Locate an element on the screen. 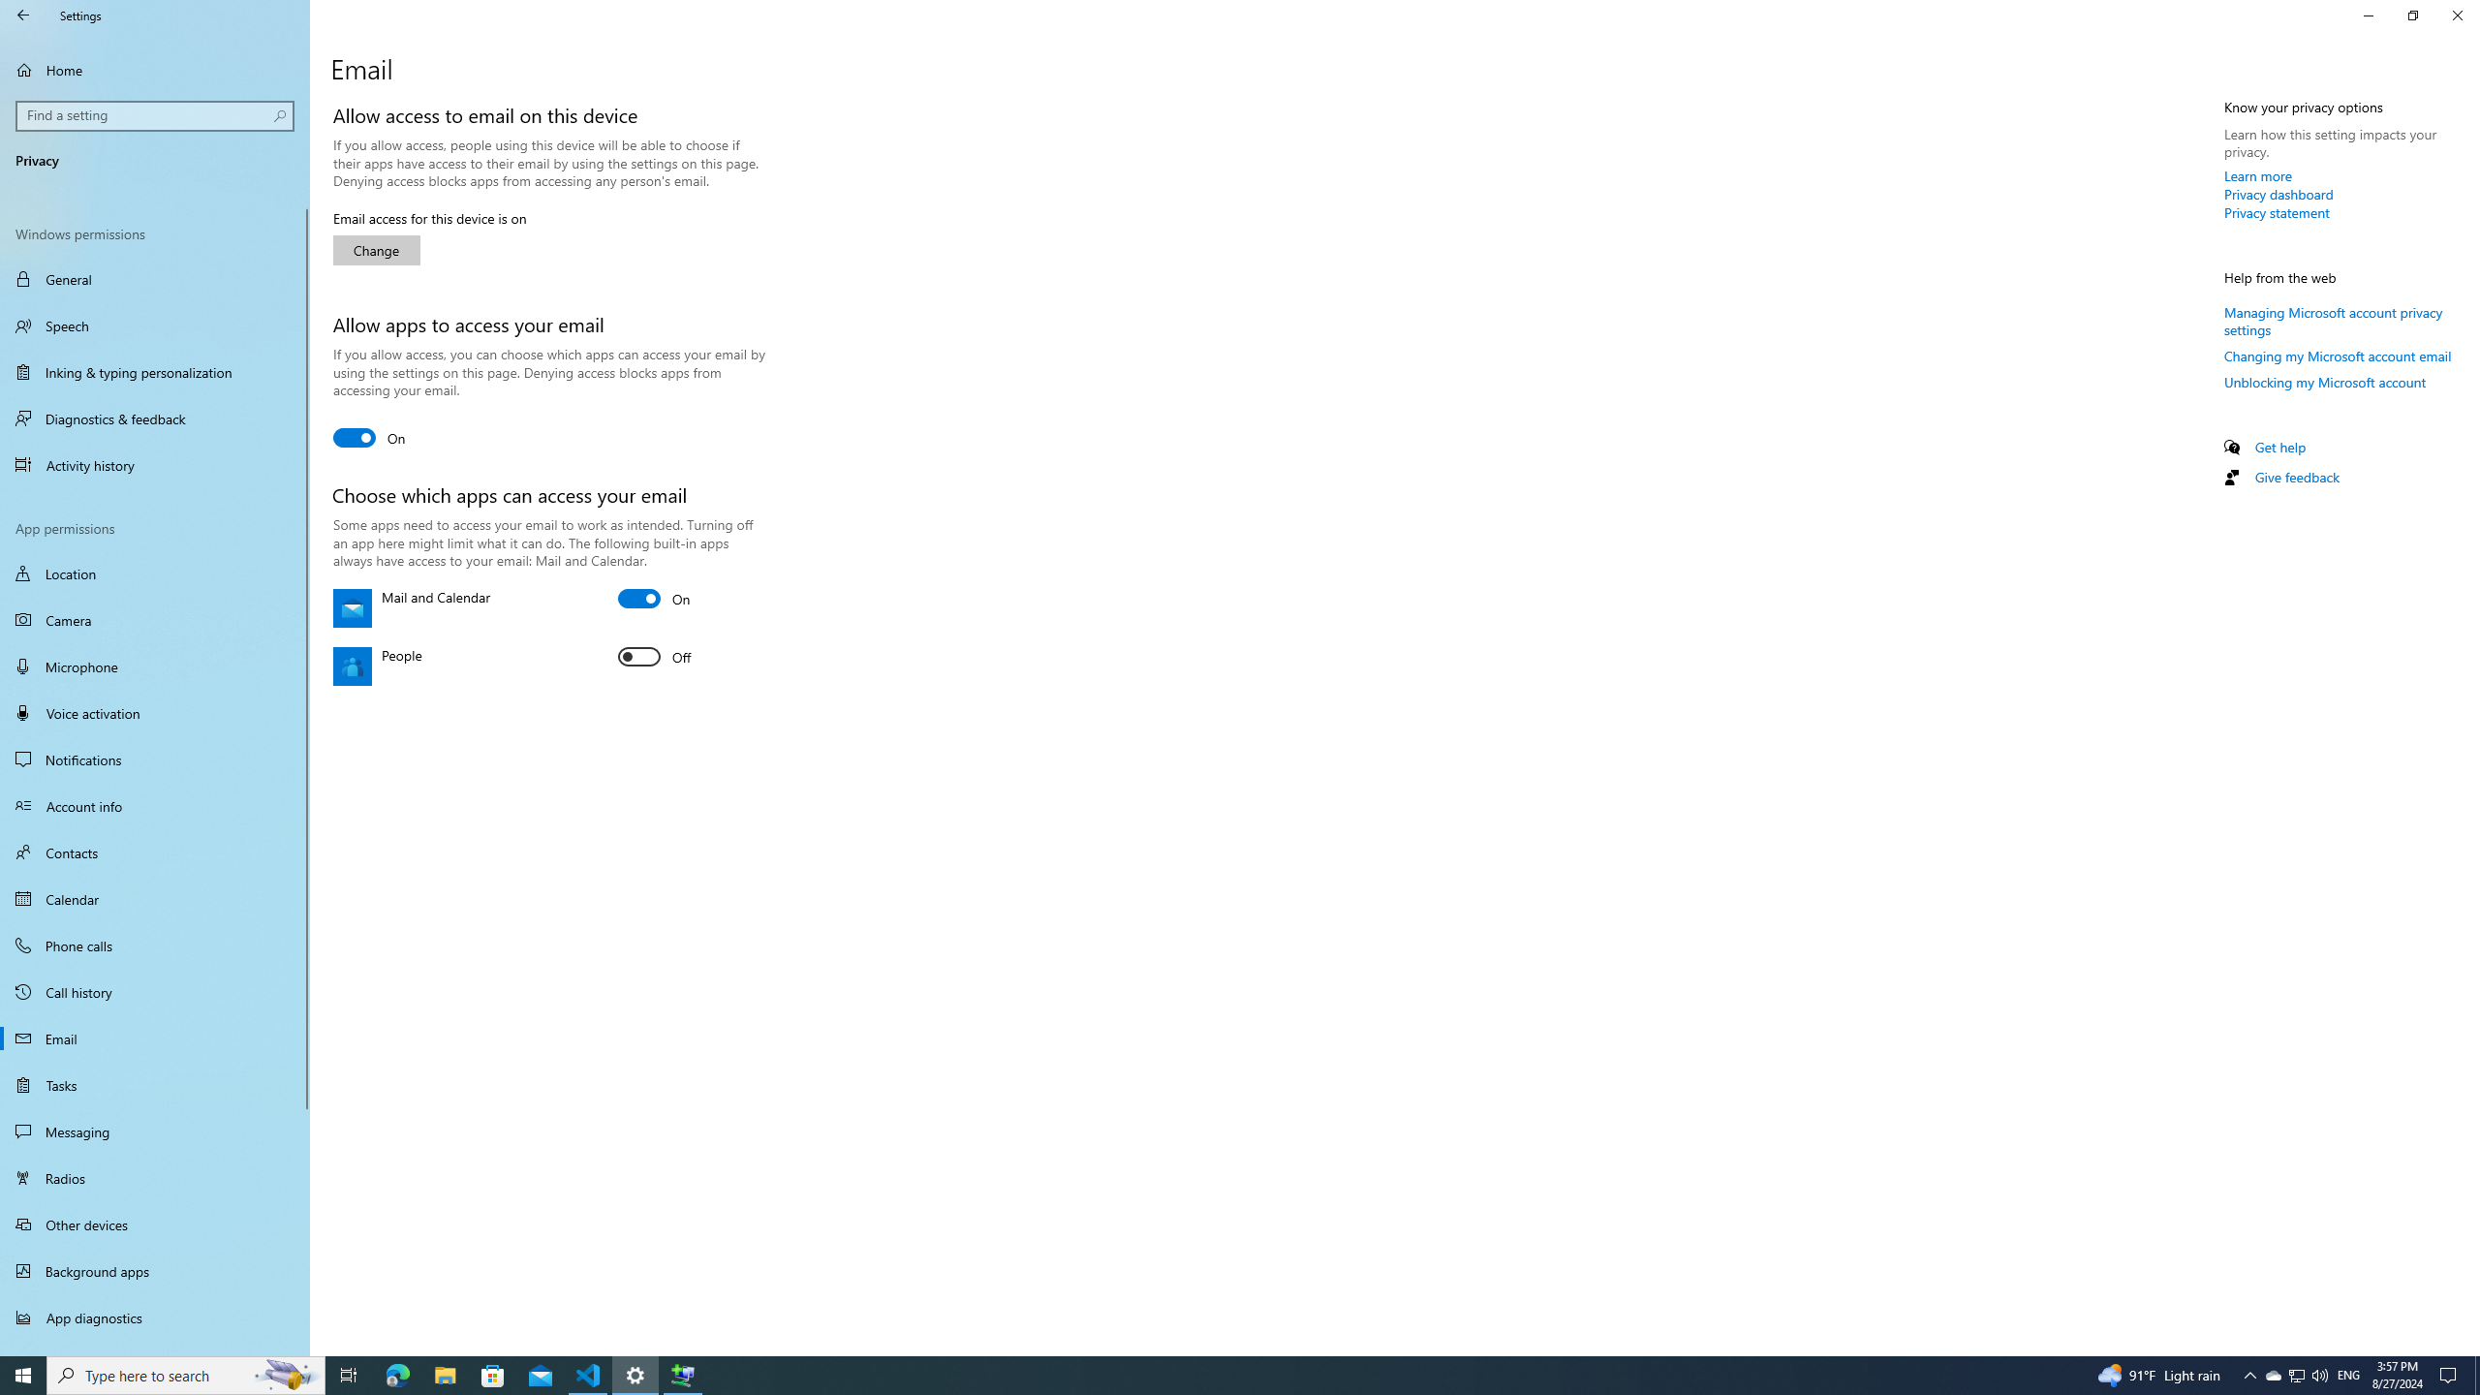 This screenshot has width=2480, height=1395. People is located at coordinates (655, 657).